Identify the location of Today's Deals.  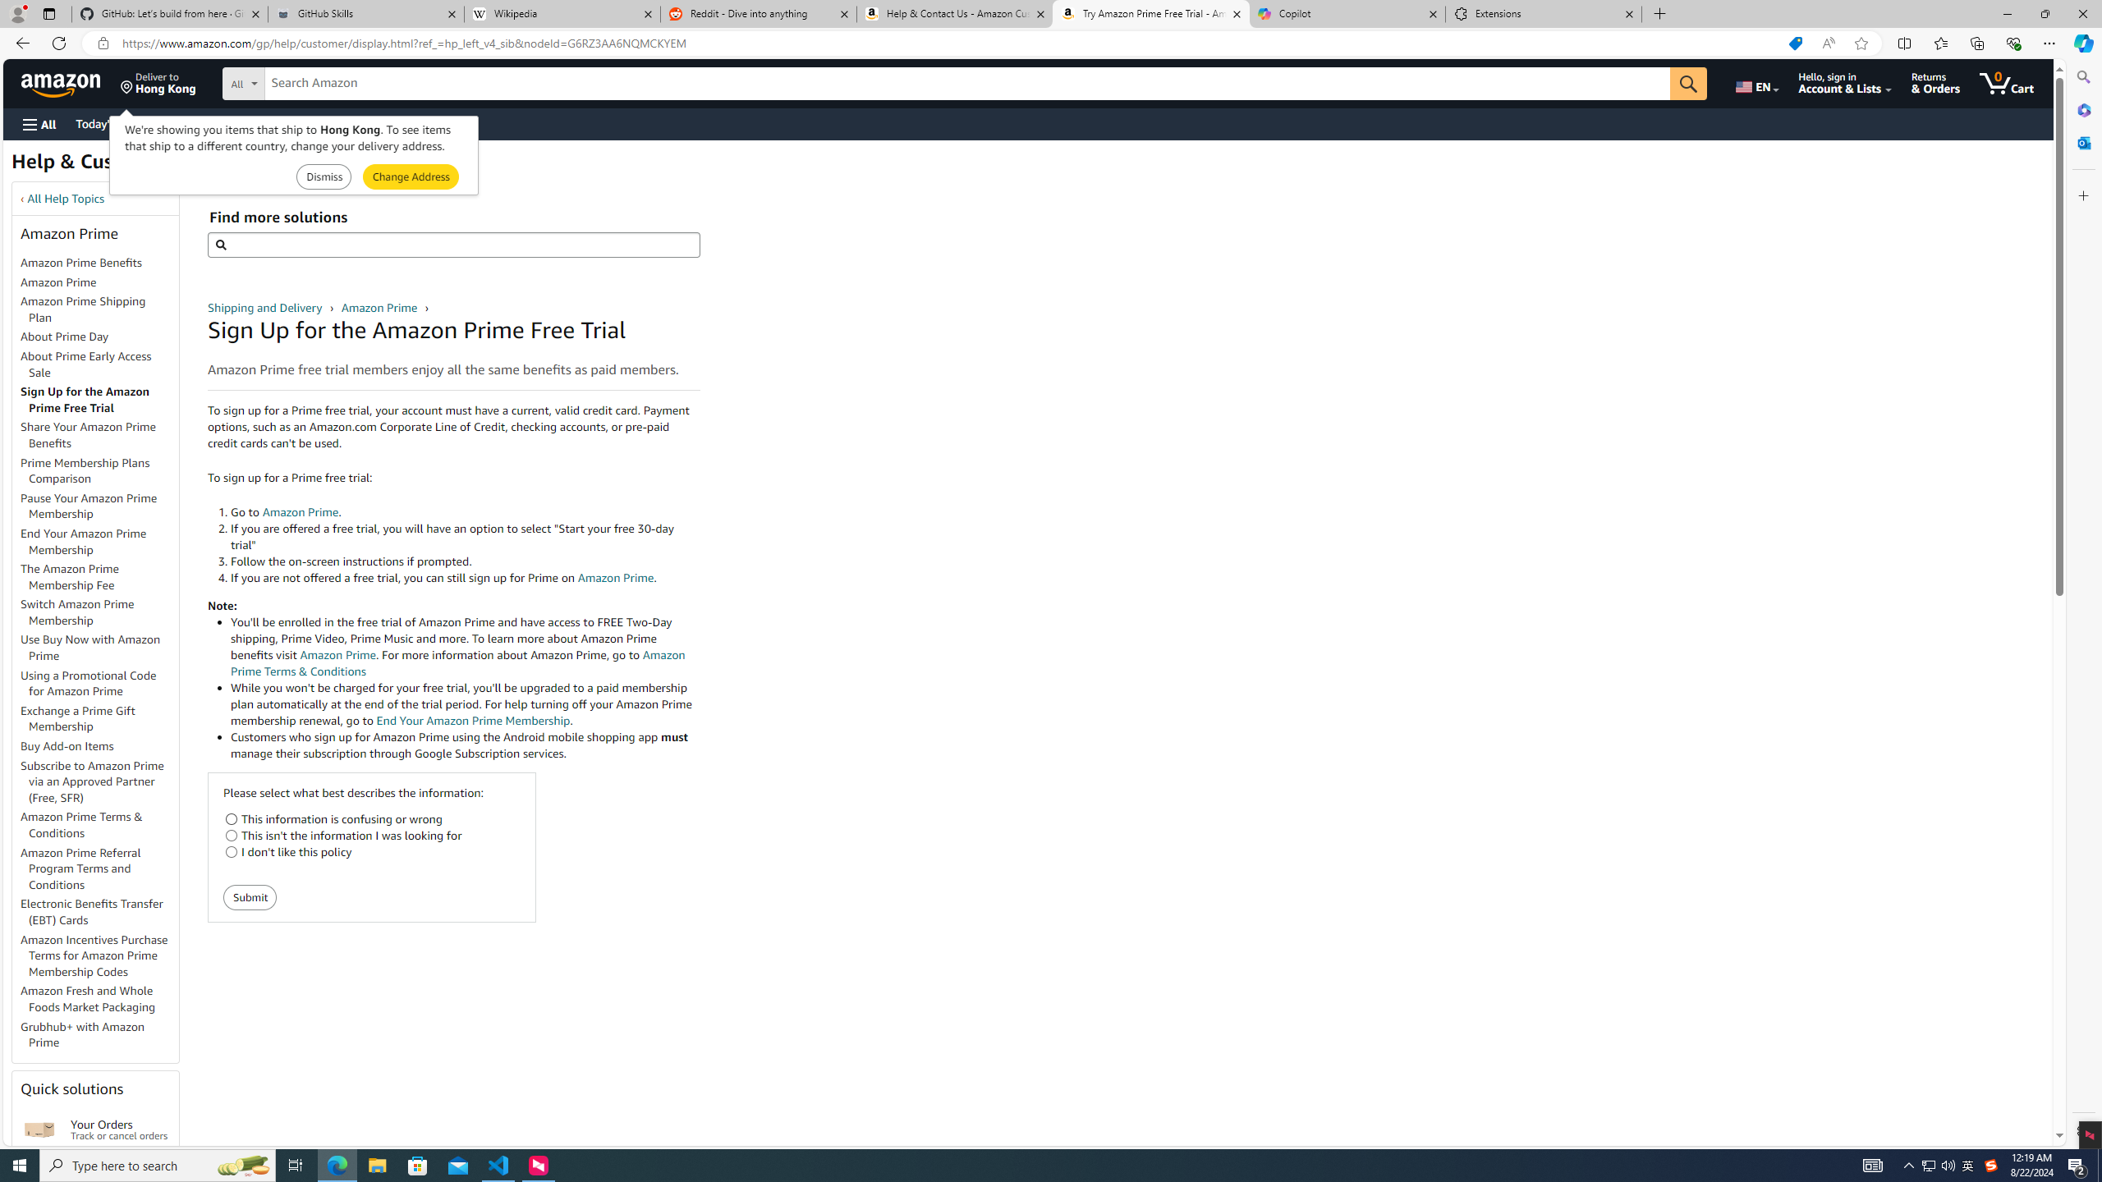
(110, 123).